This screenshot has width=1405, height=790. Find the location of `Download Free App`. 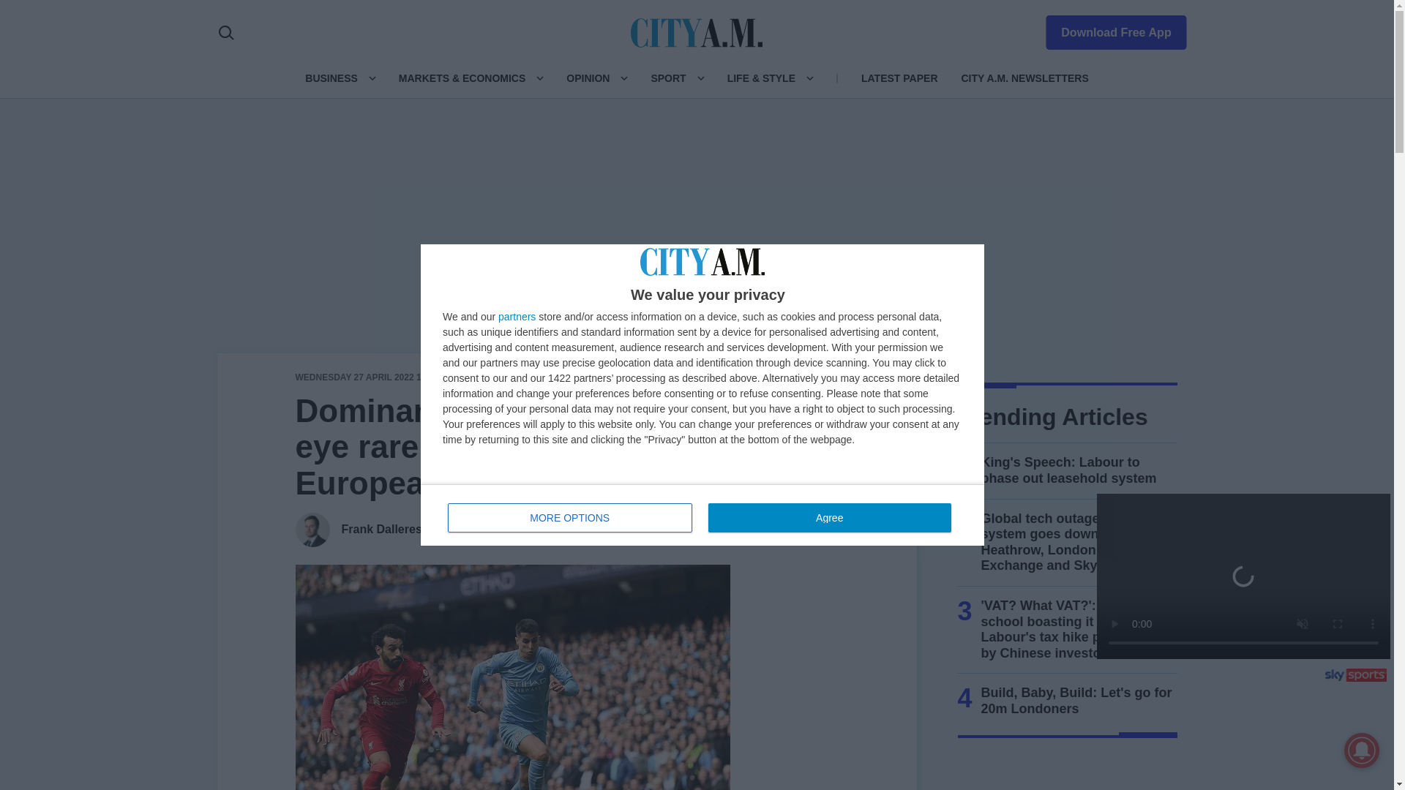

Download Free App is located at coordinates (702, 515).